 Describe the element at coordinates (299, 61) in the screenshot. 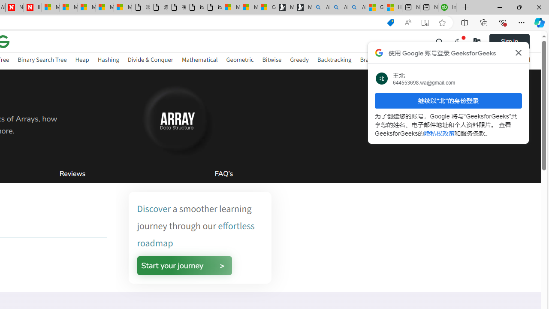

I see `Greedy` at that location.